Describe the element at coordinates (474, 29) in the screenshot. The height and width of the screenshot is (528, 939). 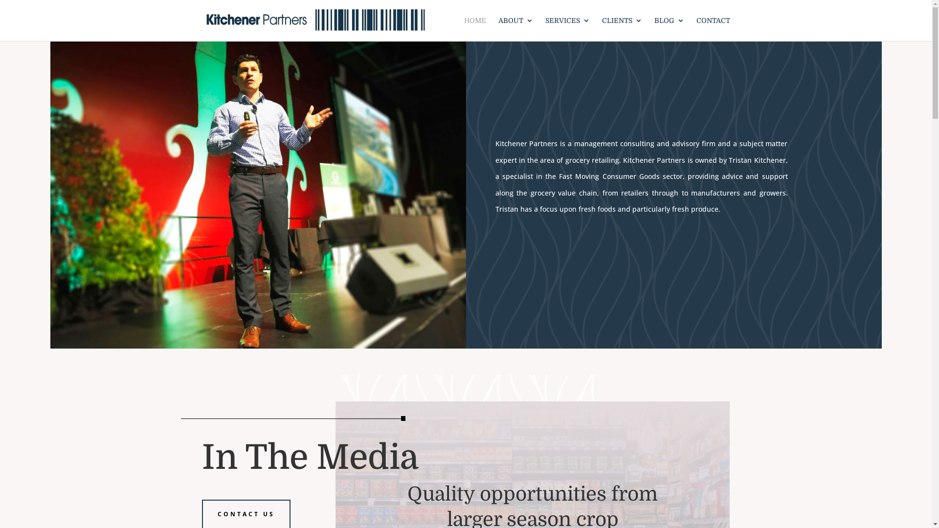
I see `HOME` at that location.